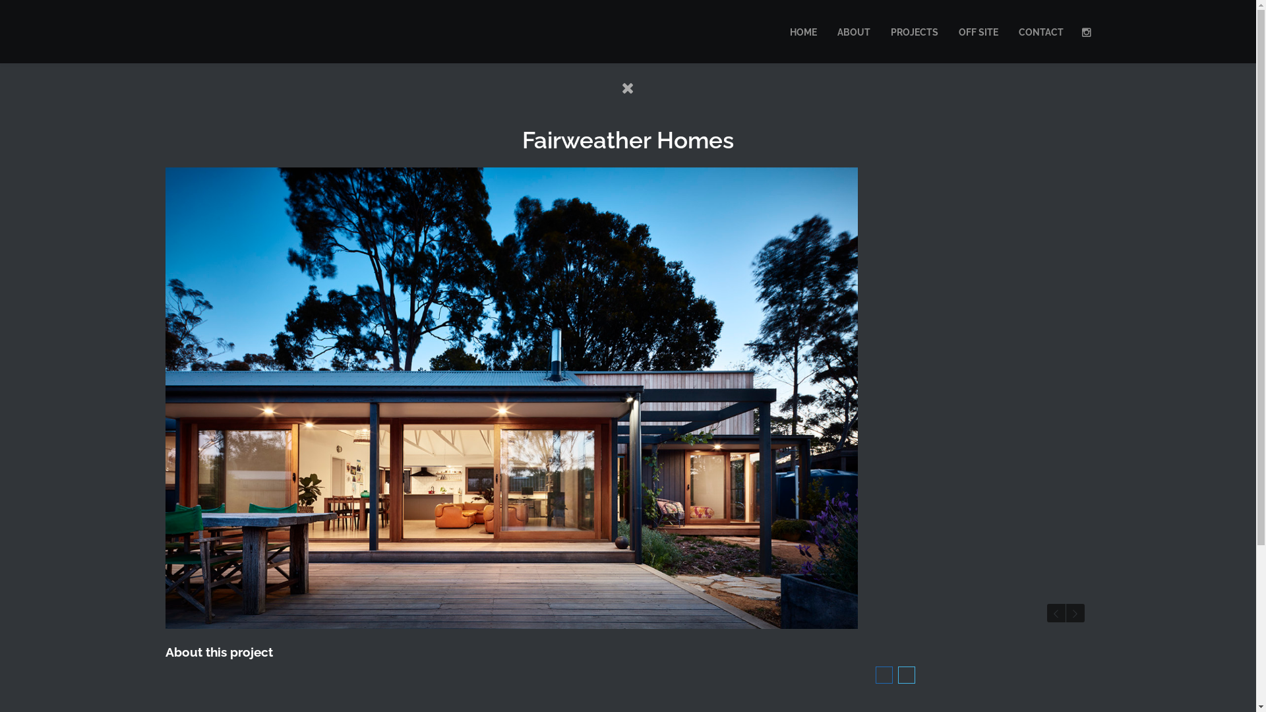 This screenshot has width=1266, height=712. What do you see at coordinates (853, 32) in the screenshot?
I see `ABOUT` at bounding box center [853, 32].